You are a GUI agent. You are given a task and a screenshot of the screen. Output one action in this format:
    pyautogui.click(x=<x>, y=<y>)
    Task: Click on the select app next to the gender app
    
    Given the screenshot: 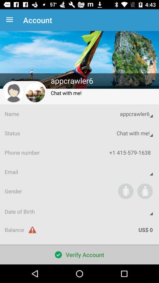 What is the action you would take?
    pyautogui.click(x=125, y=191)
    